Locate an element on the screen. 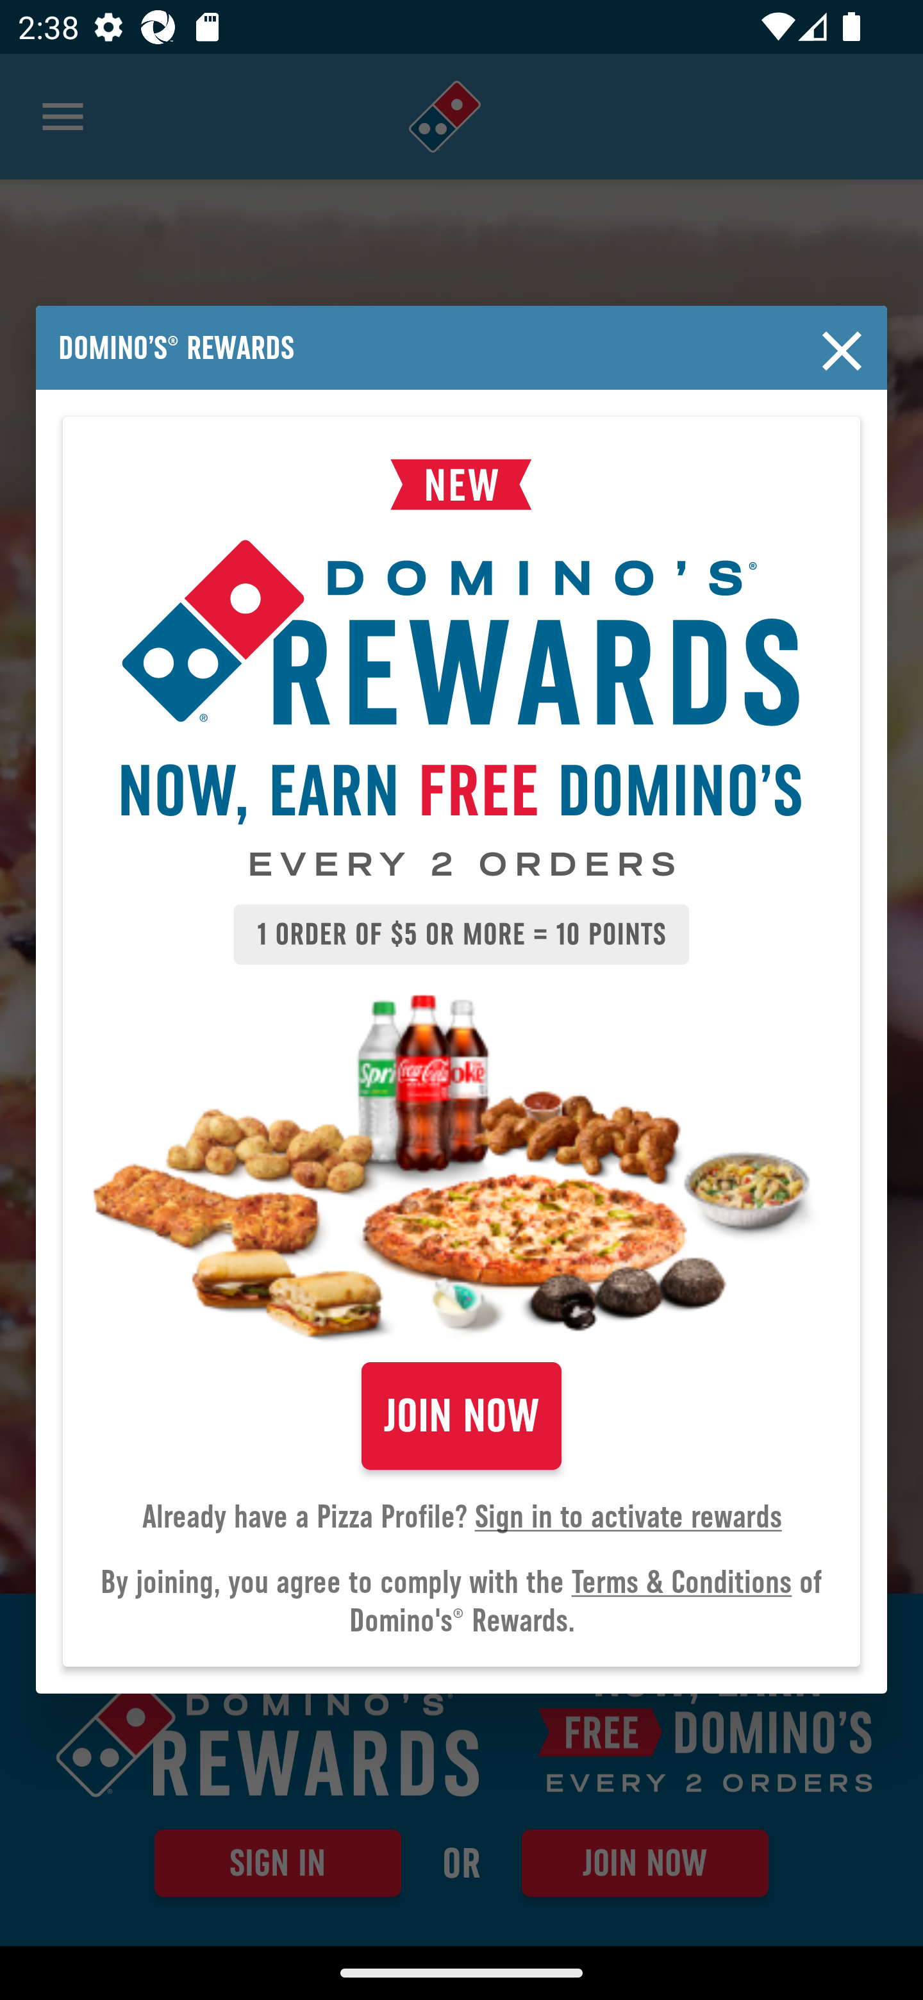 This screenshot has width=923, height=2000. JOIN NOW is located at coordinates (462, 1415).